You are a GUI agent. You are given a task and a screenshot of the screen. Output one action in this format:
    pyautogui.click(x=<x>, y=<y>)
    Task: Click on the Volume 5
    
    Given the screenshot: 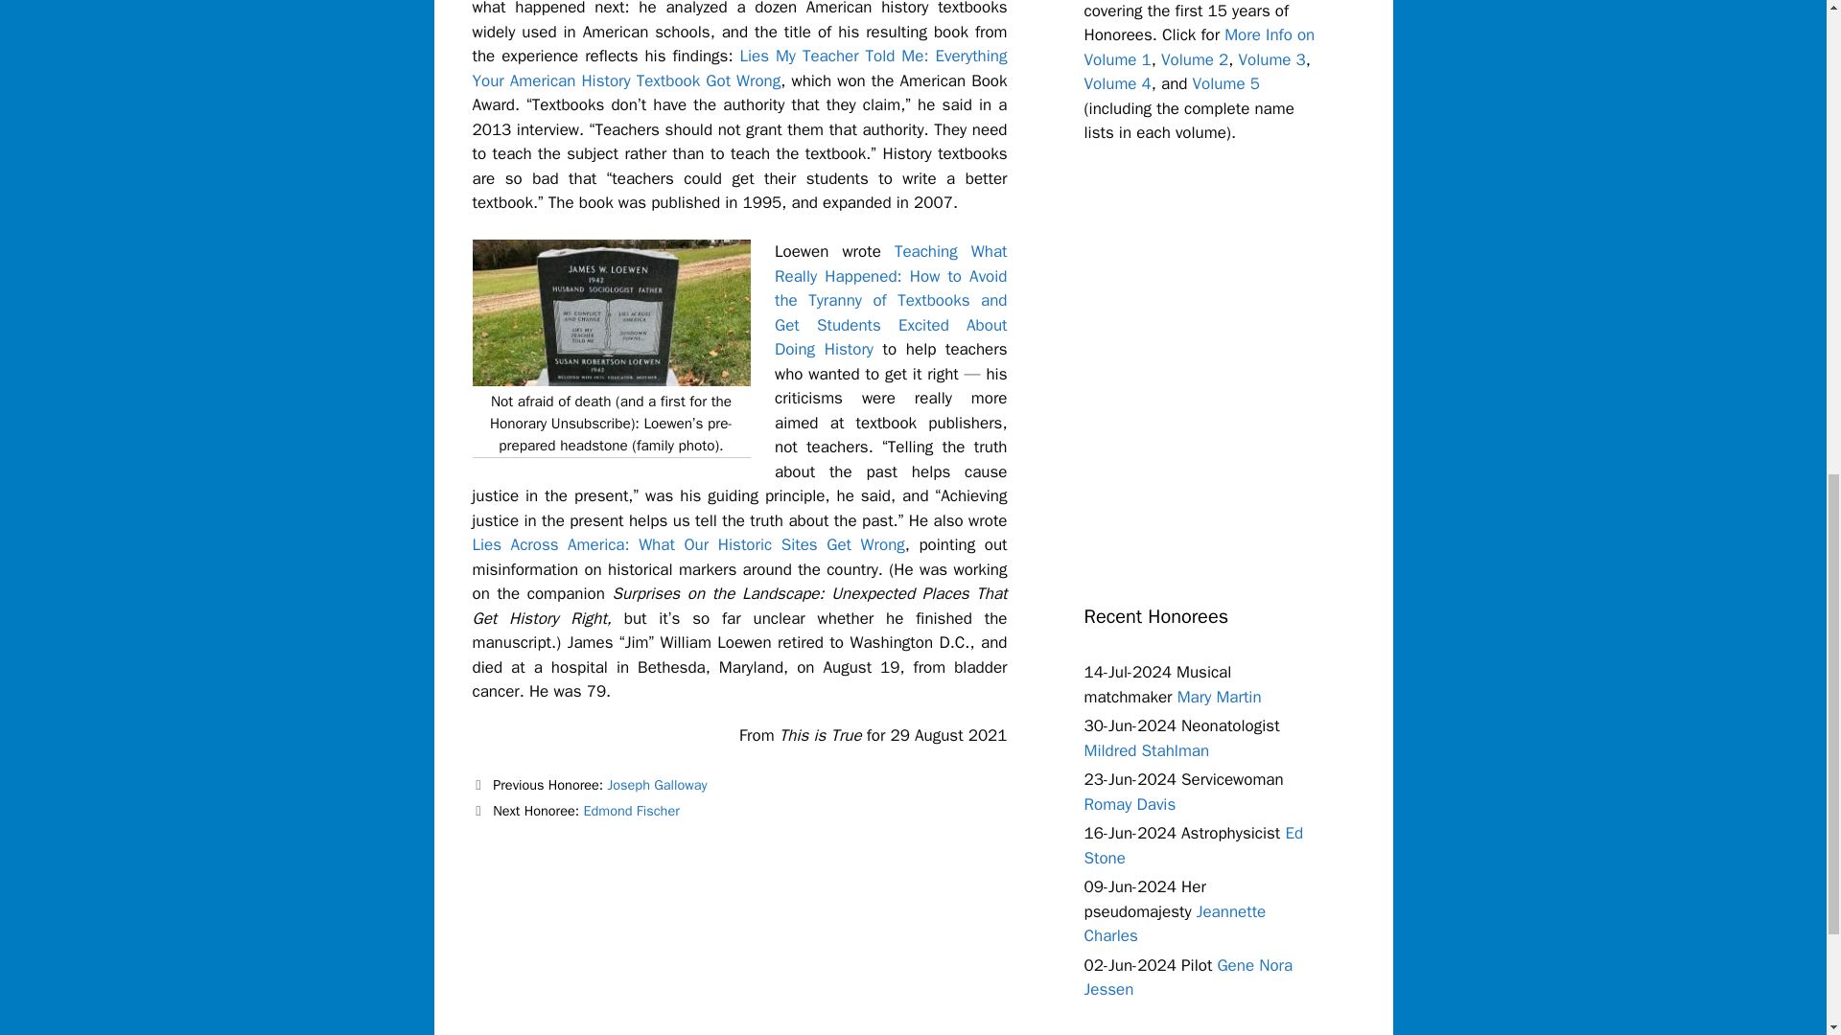 What is the action you would take?
    pyautogui.click(x=1225, y=83)
    